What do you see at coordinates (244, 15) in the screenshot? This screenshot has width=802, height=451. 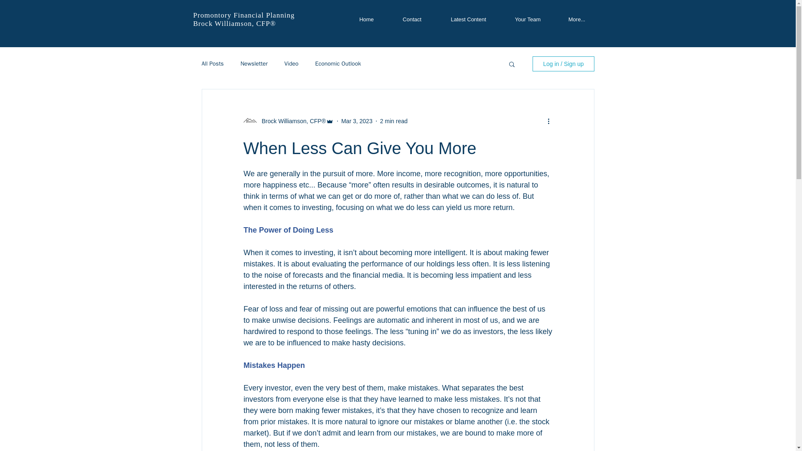 I see `Promontory Financial Planning` at bounding box center [244, 15].